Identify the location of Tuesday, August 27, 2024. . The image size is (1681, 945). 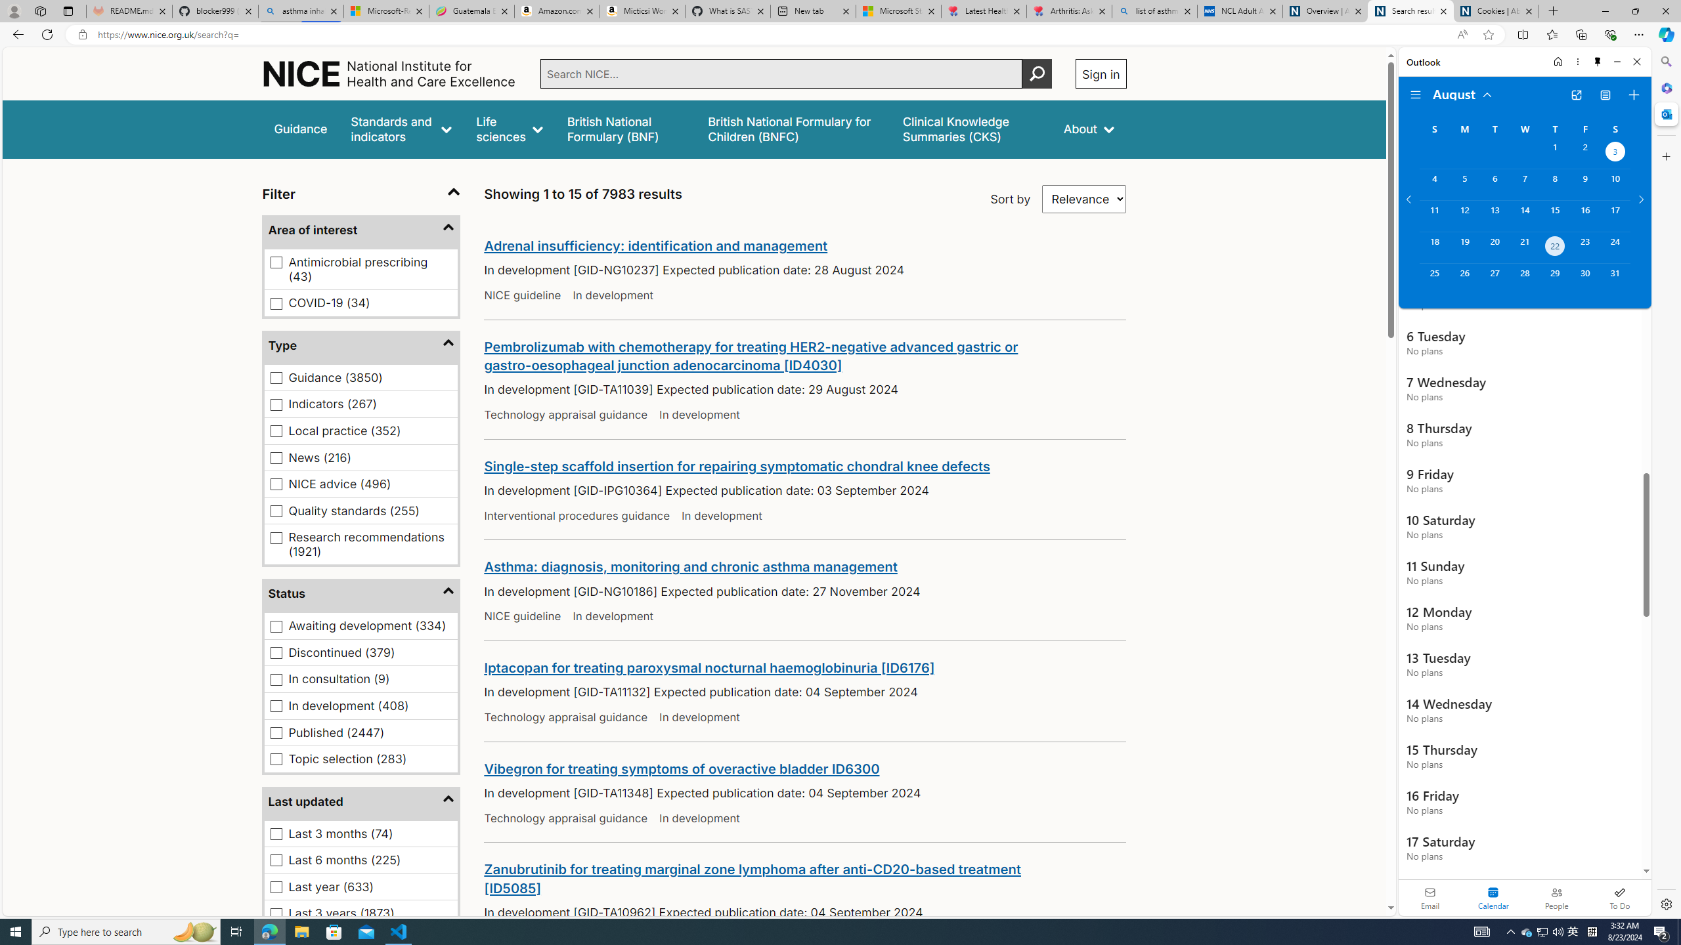
(1494, 279).